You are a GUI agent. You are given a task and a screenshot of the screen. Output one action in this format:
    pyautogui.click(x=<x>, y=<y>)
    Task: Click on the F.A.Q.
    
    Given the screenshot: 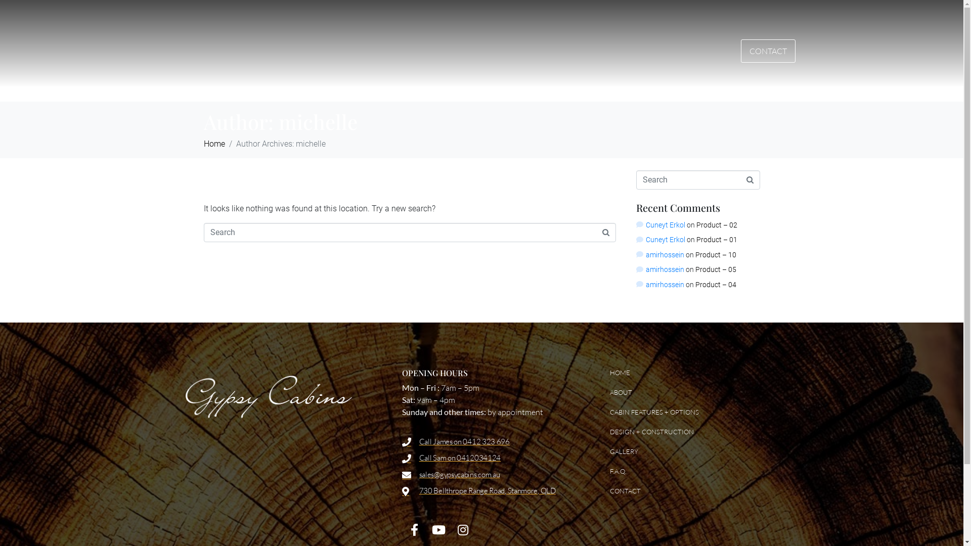 What is the action you would take?
    pyautogui.click(x=695, y=471)
    